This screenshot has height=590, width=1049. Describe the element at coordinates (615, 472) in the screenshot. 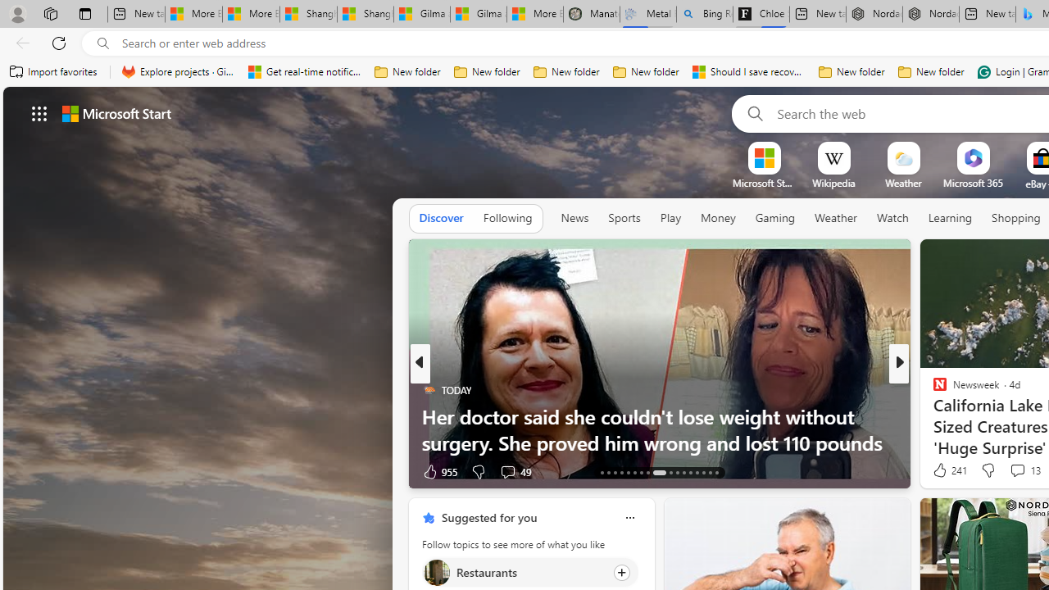

I see `AutomationID: tab-15` at that location.